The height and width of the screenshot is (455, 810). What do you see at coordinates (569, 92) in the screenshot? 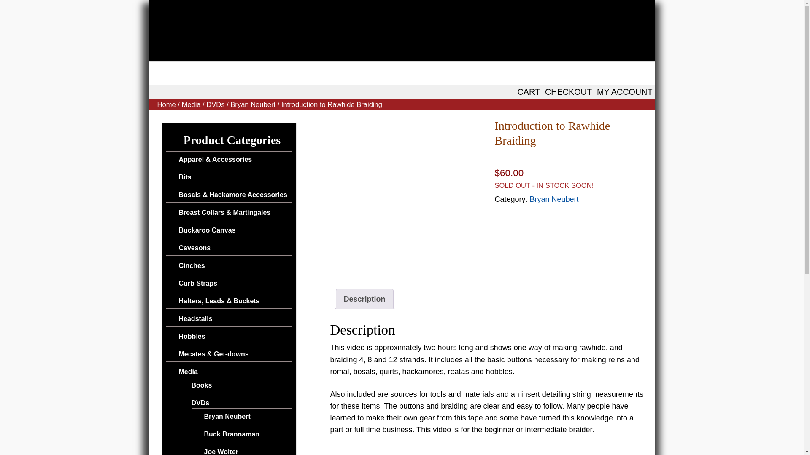
I see `CHECKOUT` at bounding box center [569, 92].